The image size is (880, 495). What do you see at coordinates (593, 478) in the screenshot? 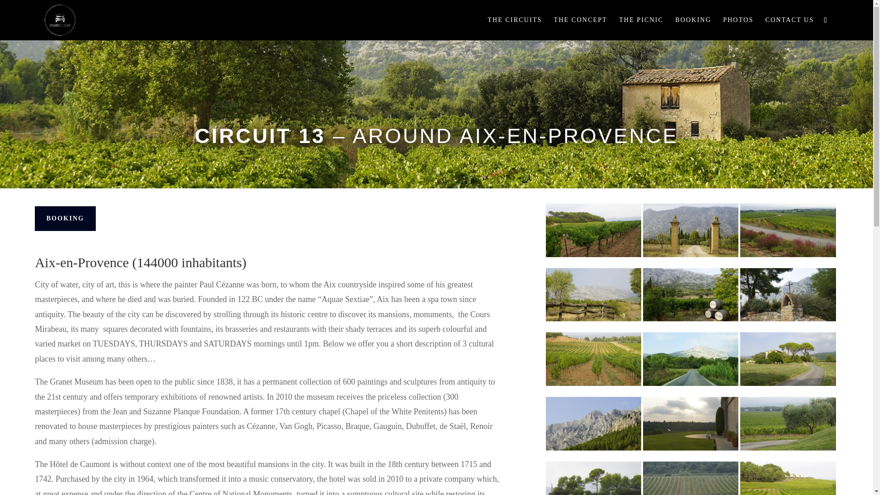
I see ` DSC4572-min` at bounding box center [593, 478].